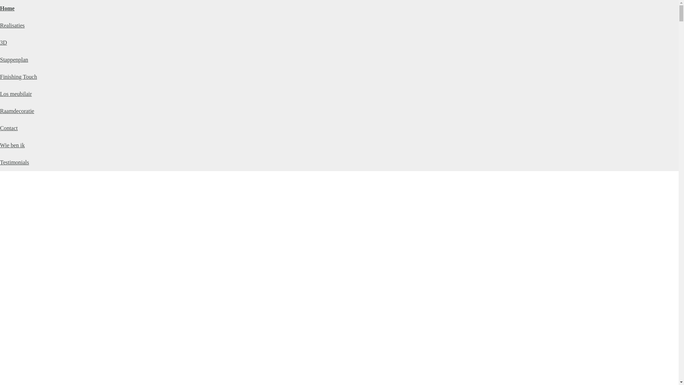 The width and height of the screenshot is (684, 385). What do you see at coordinates (12, 145) in the screenshot?
I see `Wie ben ik` at bounding box center [12, 145].